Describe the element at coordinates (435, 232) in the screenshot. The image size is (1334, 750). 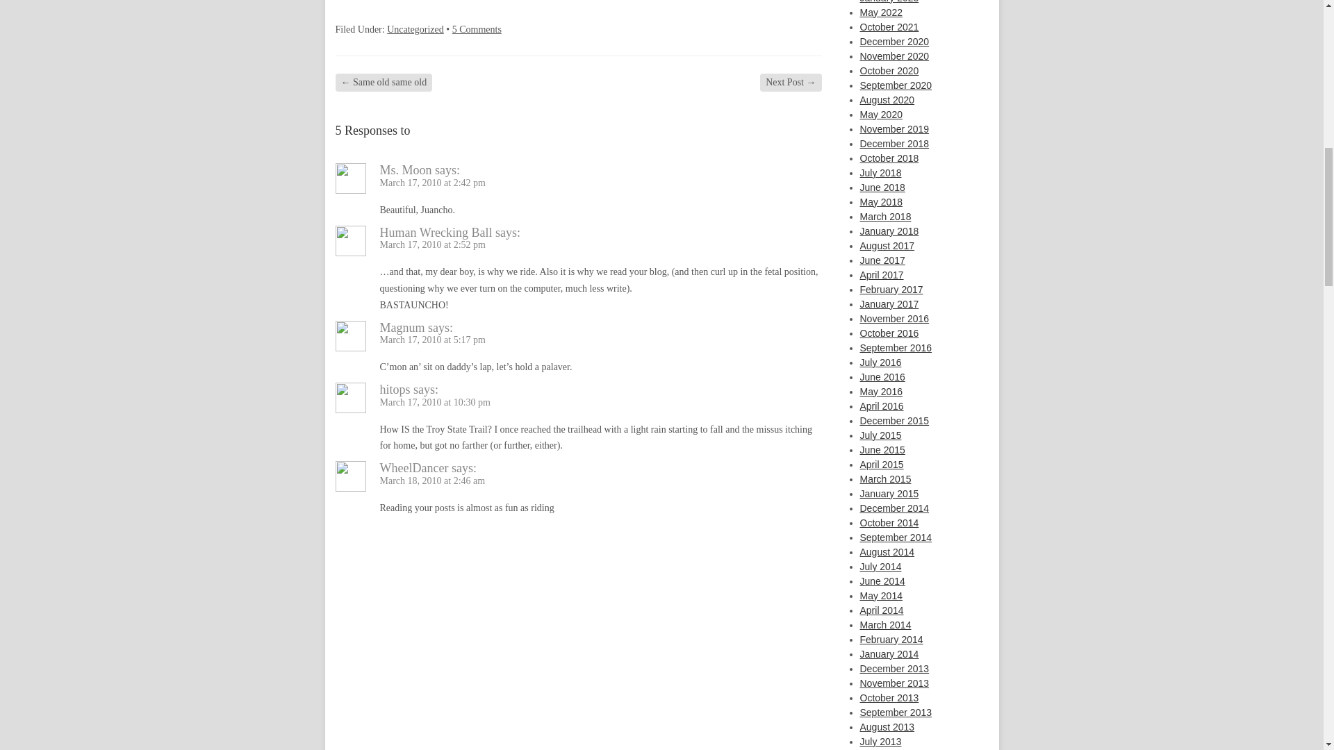
I see `Human Wrecking Ball` at that location.